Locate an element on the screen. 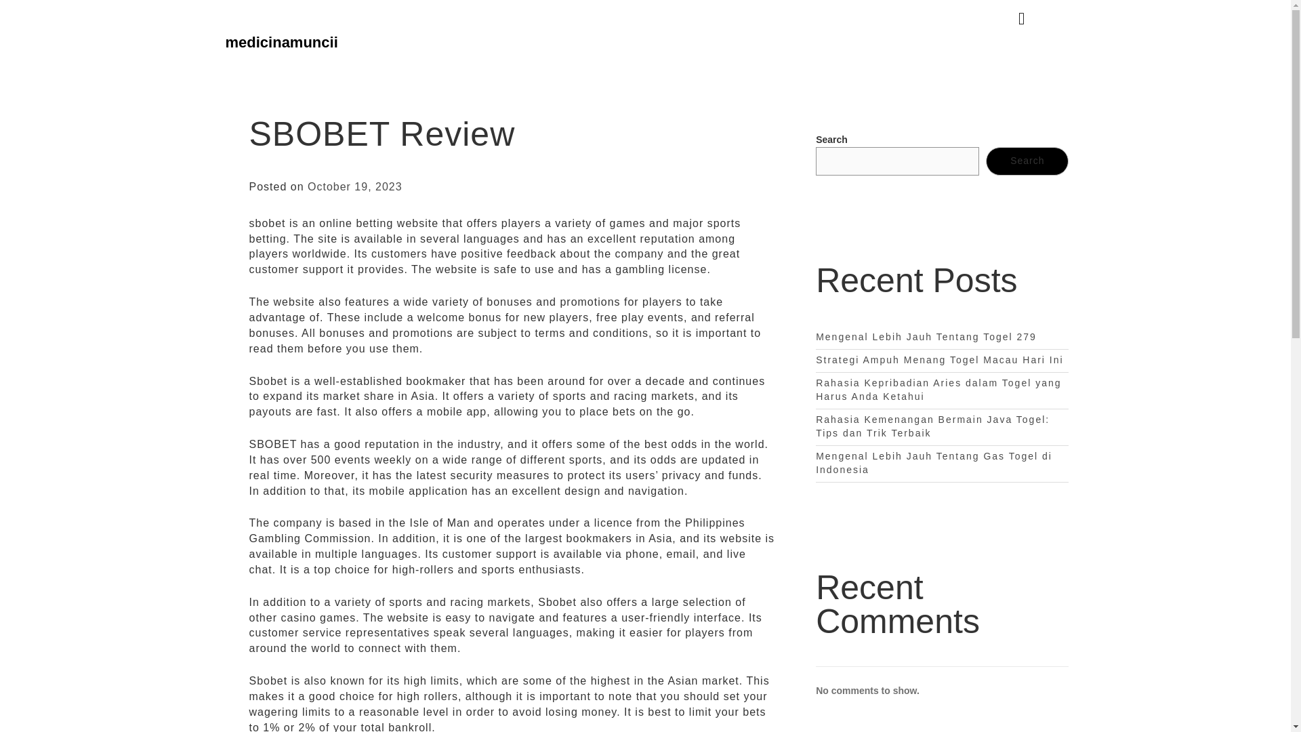 This screenshot has width=1301, height=732. Rahasia Kemenangan Bermain Java Togel: Tips dan Trik Terbaik is located at coordinates (932, 426).